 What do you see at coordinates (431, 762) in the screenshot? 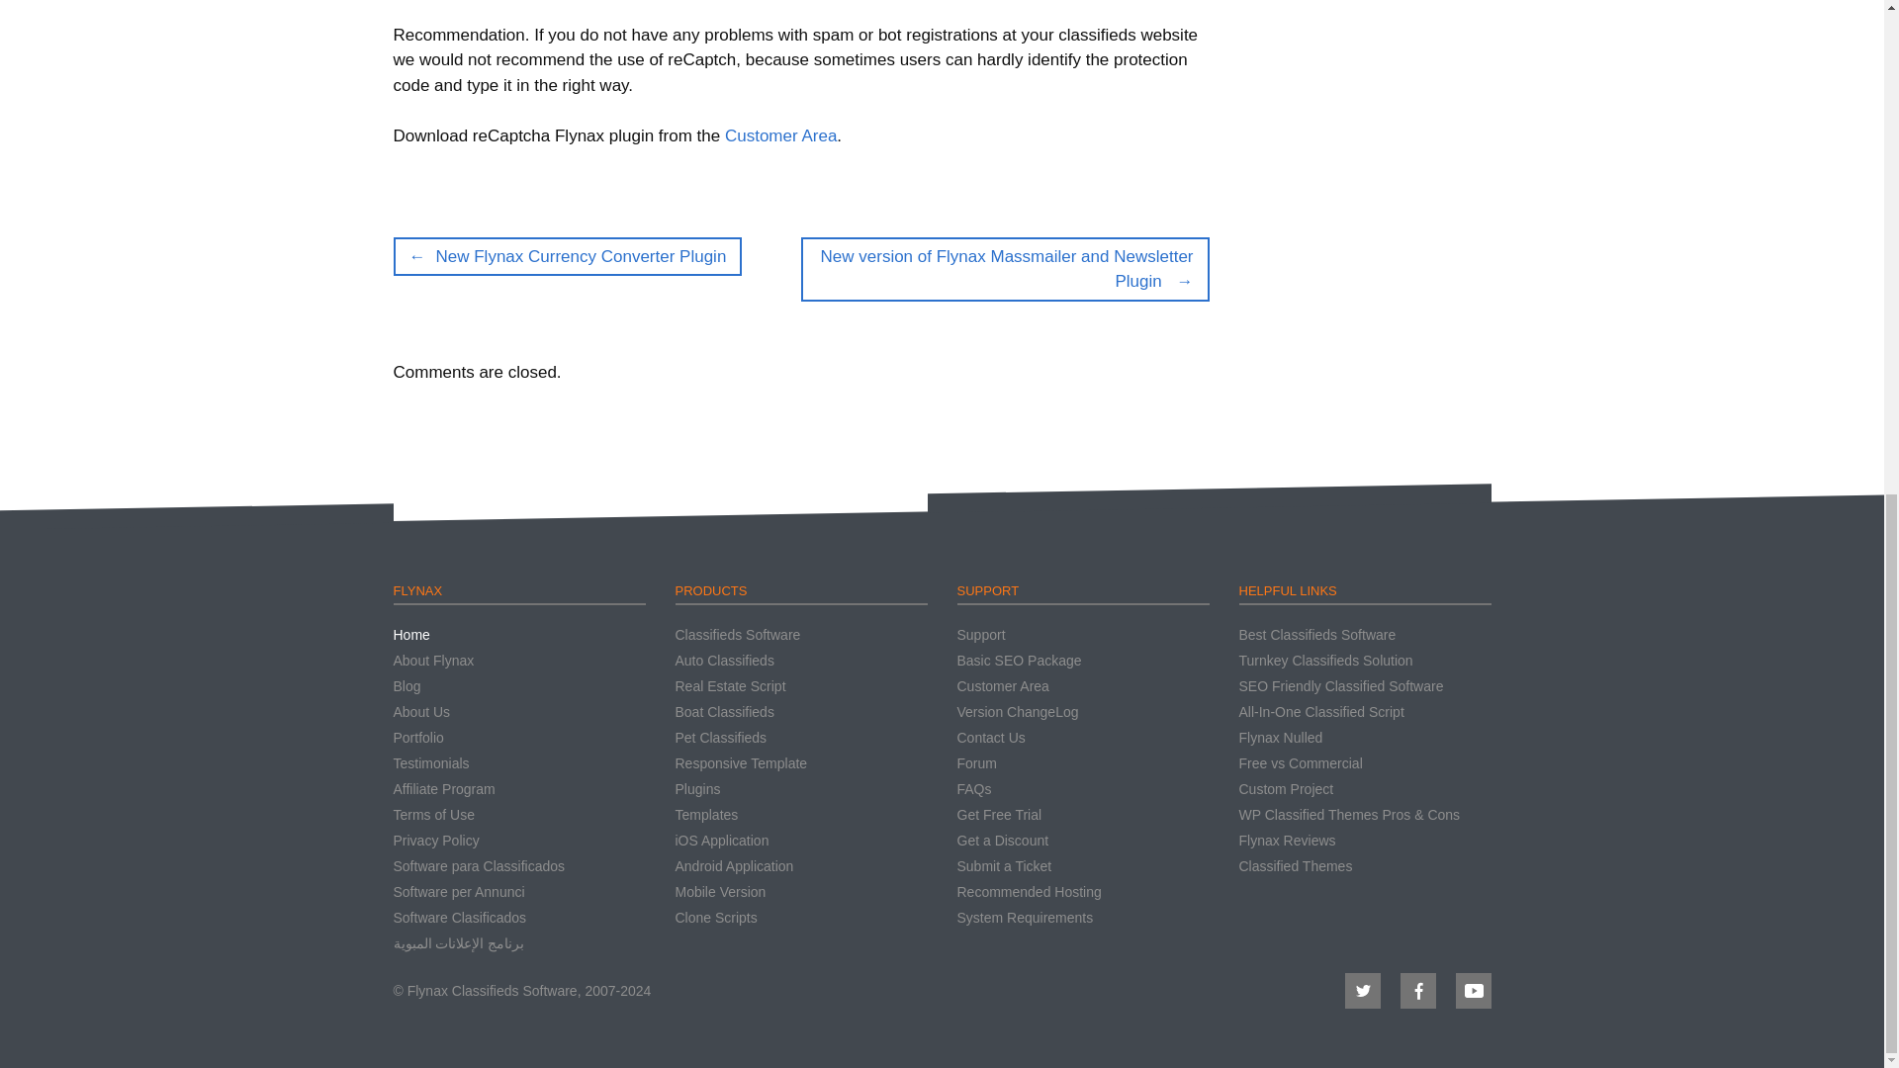
I see `Testimonials` at bounding box center [431, 762].